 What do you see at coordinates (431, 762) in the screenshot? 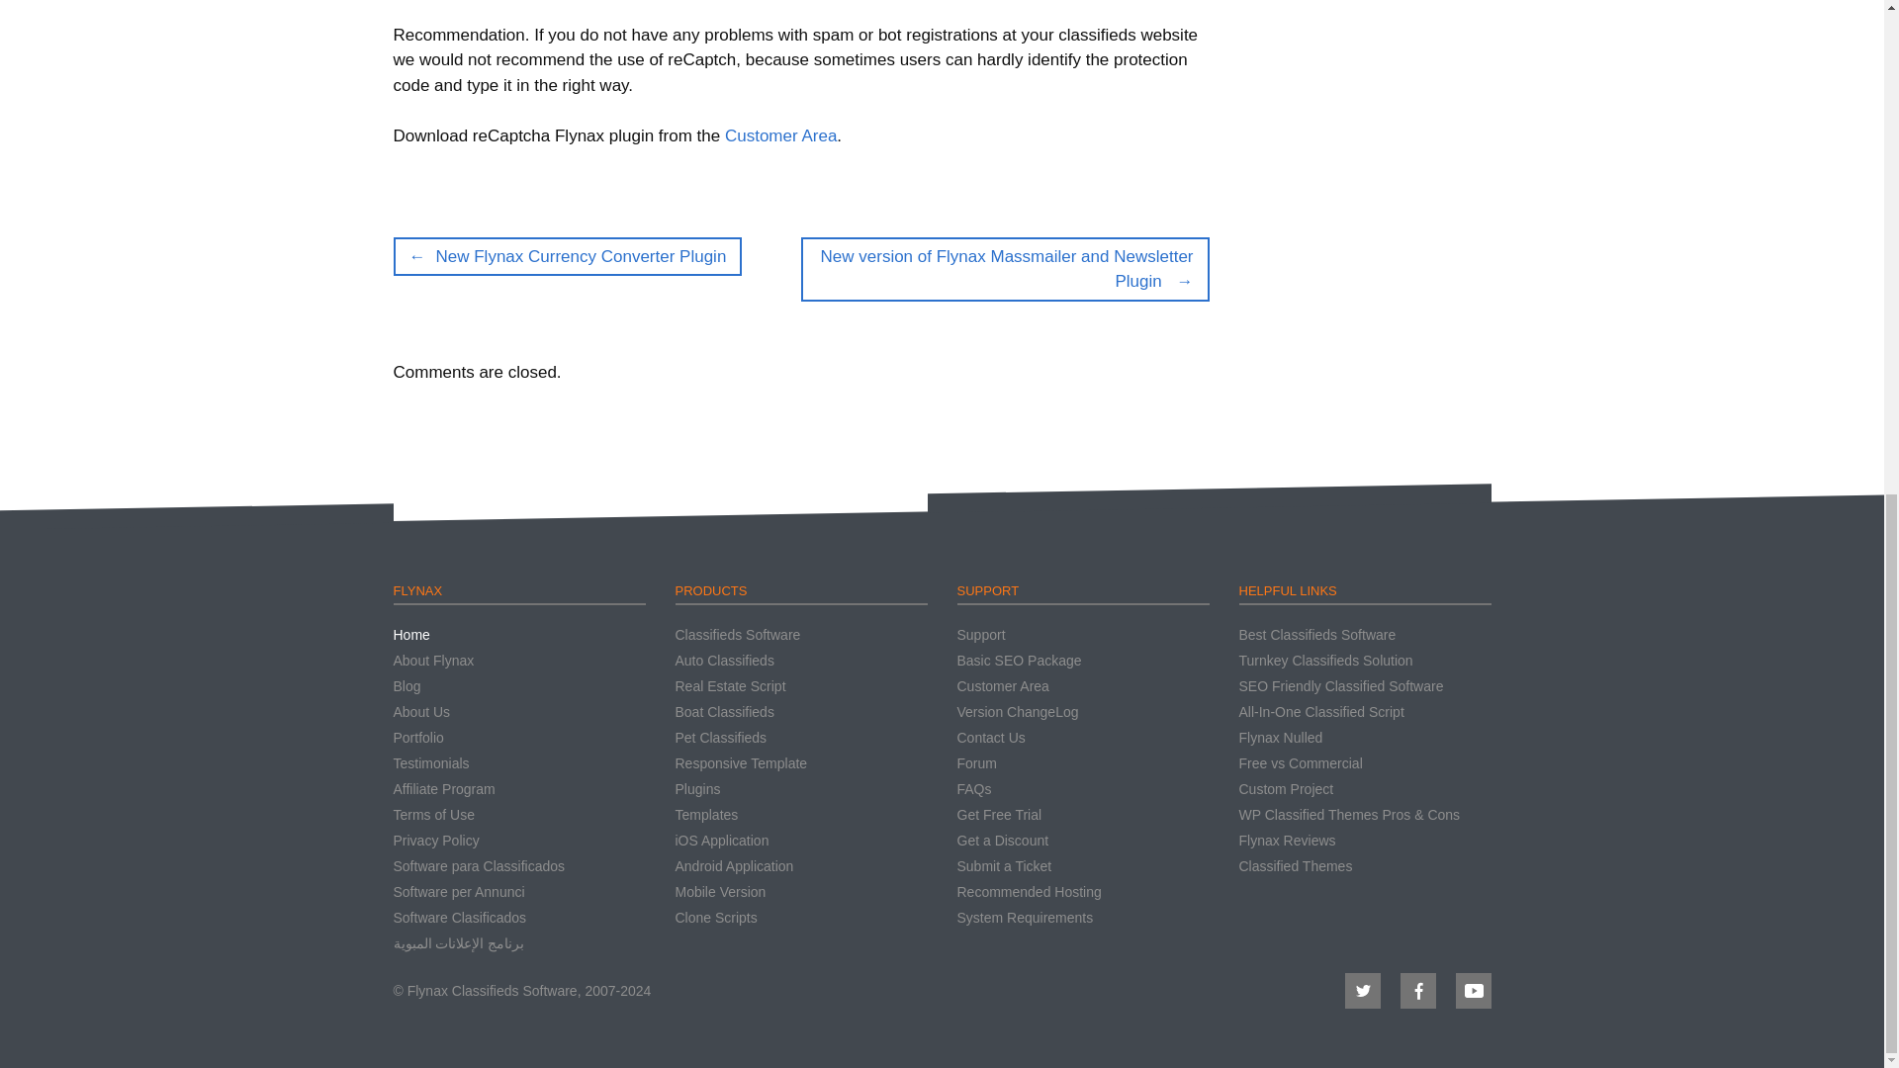
I see `Testimonials` at bounding box center [431, 762].